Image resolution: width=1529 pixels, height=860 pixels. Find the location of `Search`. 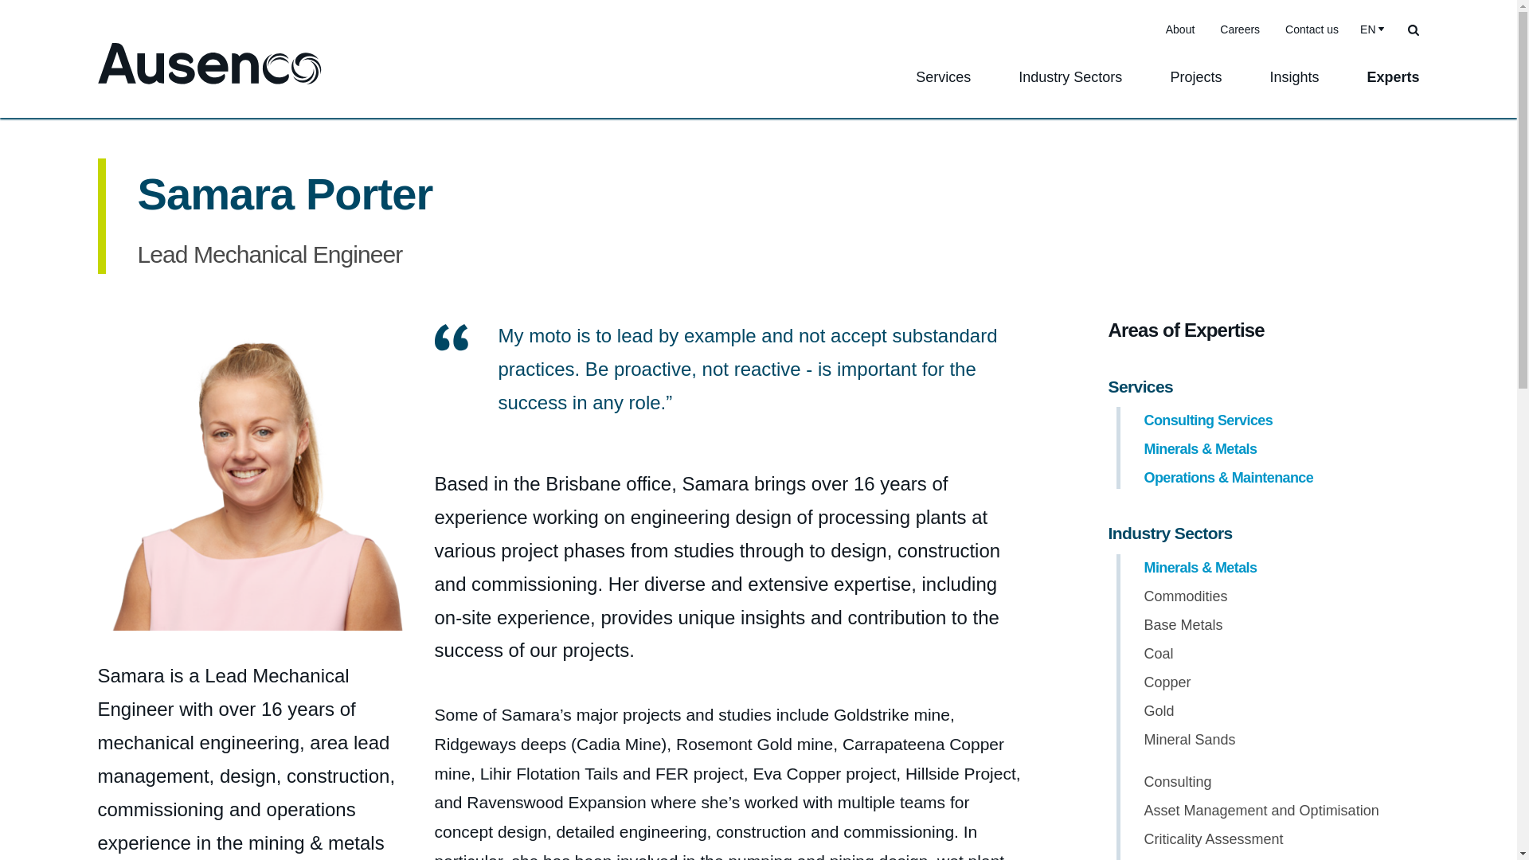

Search is located at coordinates (1413, 29).